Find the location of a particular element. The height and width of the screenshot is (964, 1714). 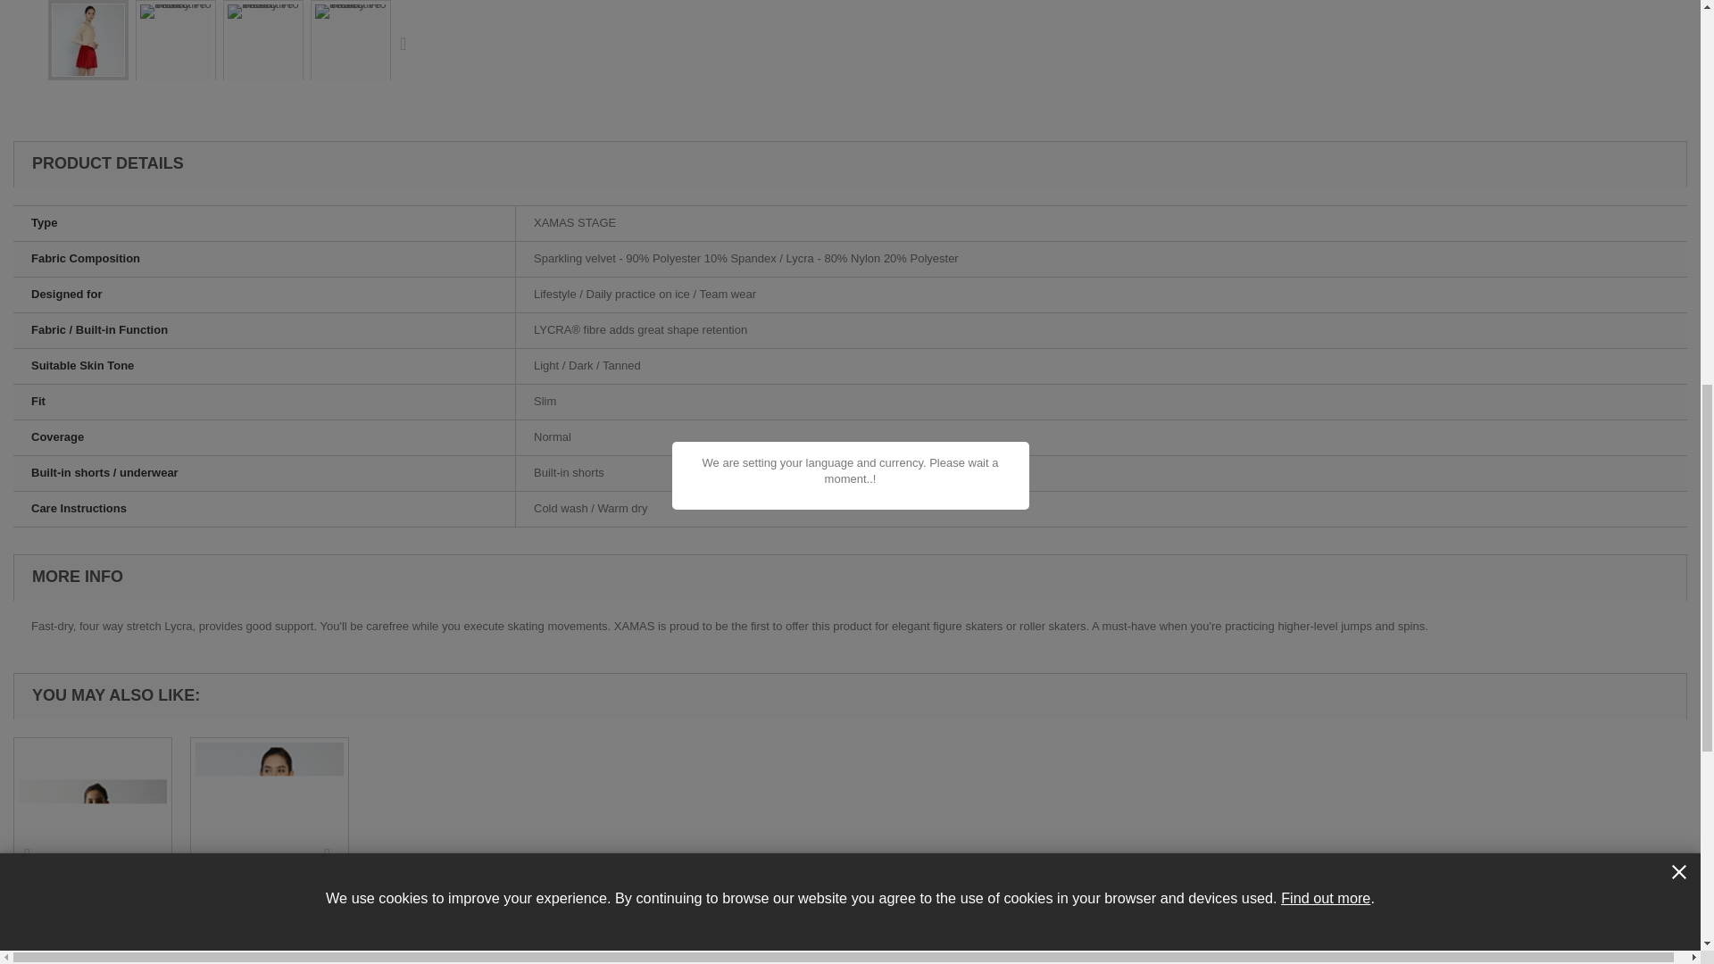

Trendy Pro Velvet Protective Skort is located at coordinates (351, 57).